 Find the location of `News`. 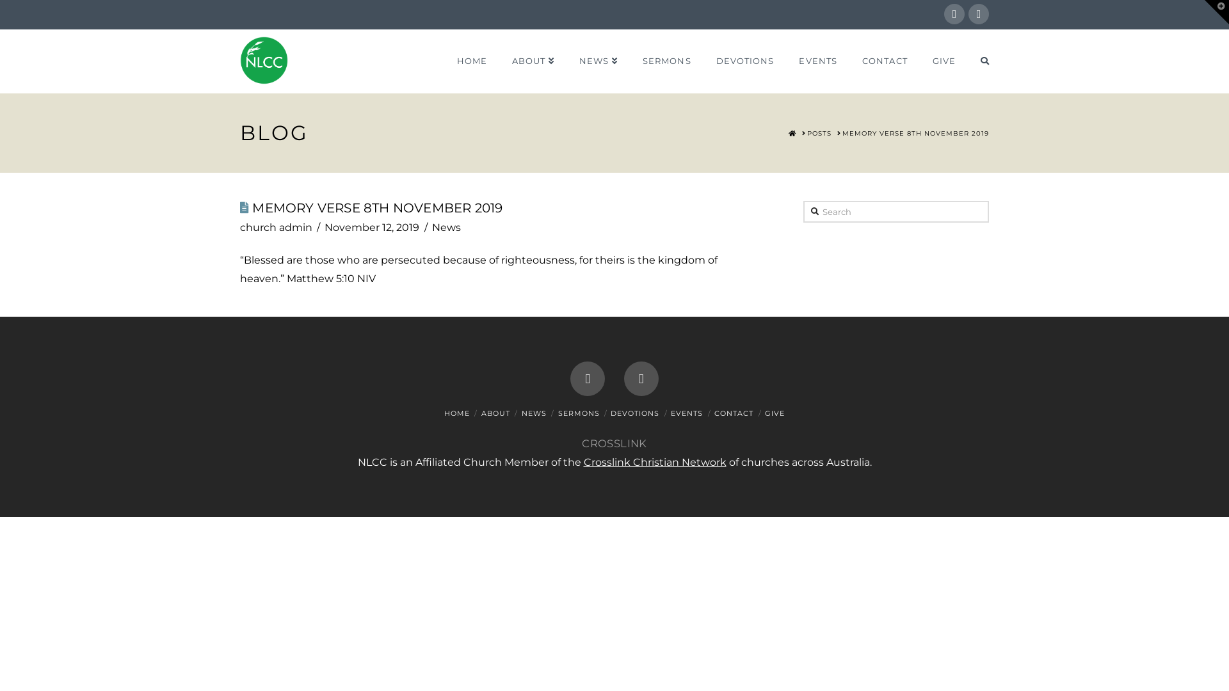

News is located at coordinates (447, 228).